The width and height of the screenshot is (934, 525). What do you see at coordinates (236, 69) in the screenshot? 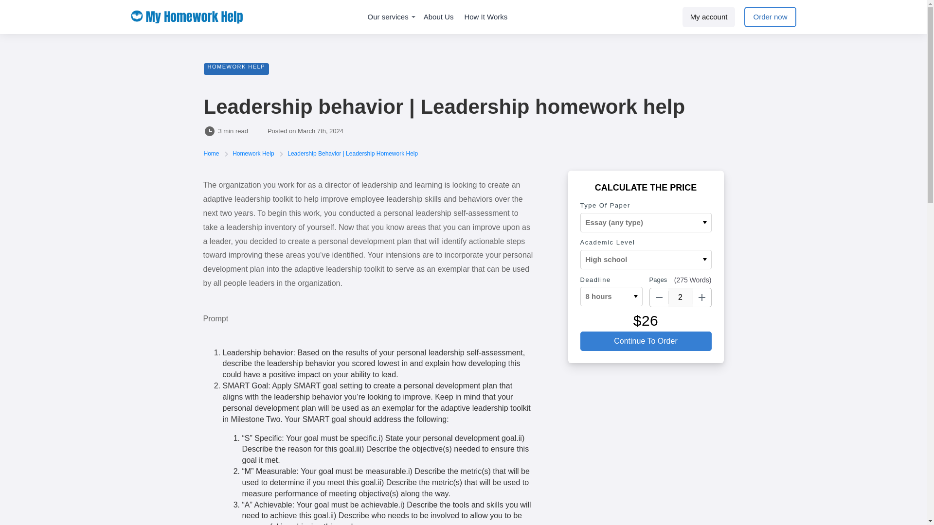
I see `HOMEWORK HELP` at bounding box center [236, 69].